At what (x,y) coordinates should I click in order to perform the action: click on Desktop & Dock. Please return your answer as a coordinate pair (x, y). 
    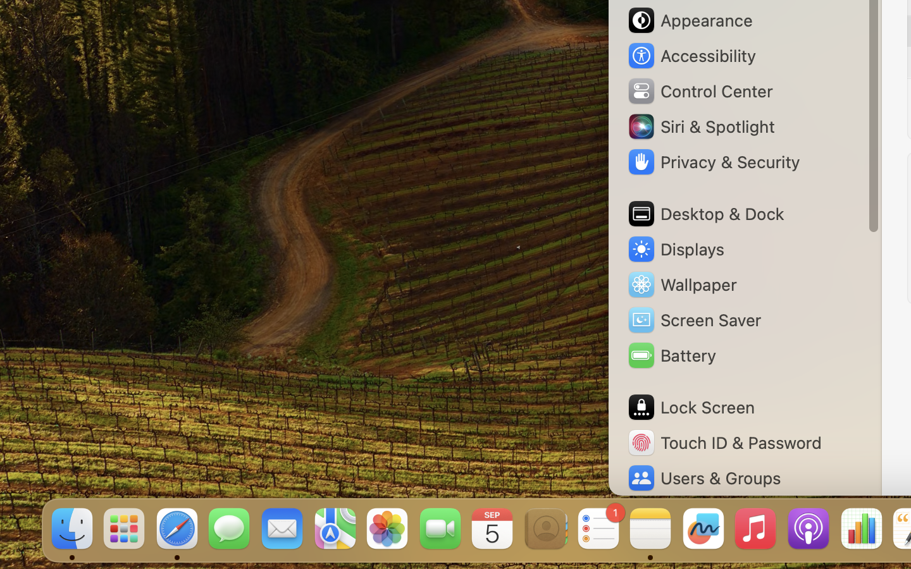
    Looking at the image, I should click on (705, 214).